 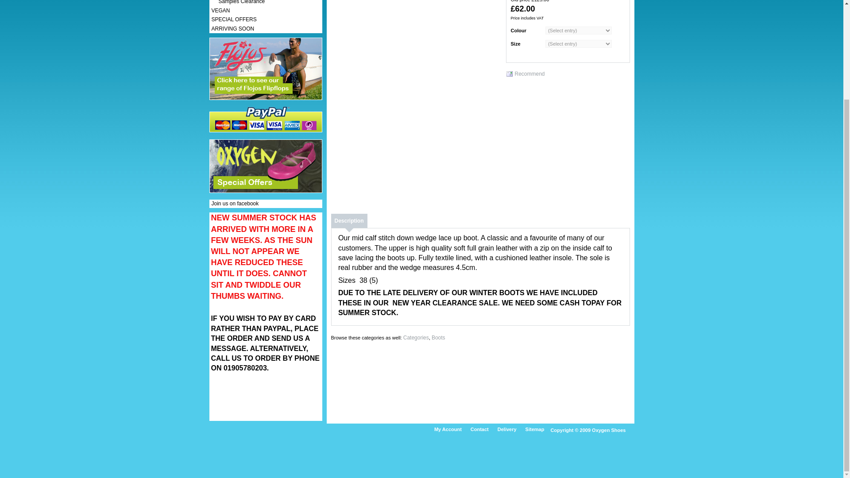 I want to click on Sitemap, so click(x=537, y=429).